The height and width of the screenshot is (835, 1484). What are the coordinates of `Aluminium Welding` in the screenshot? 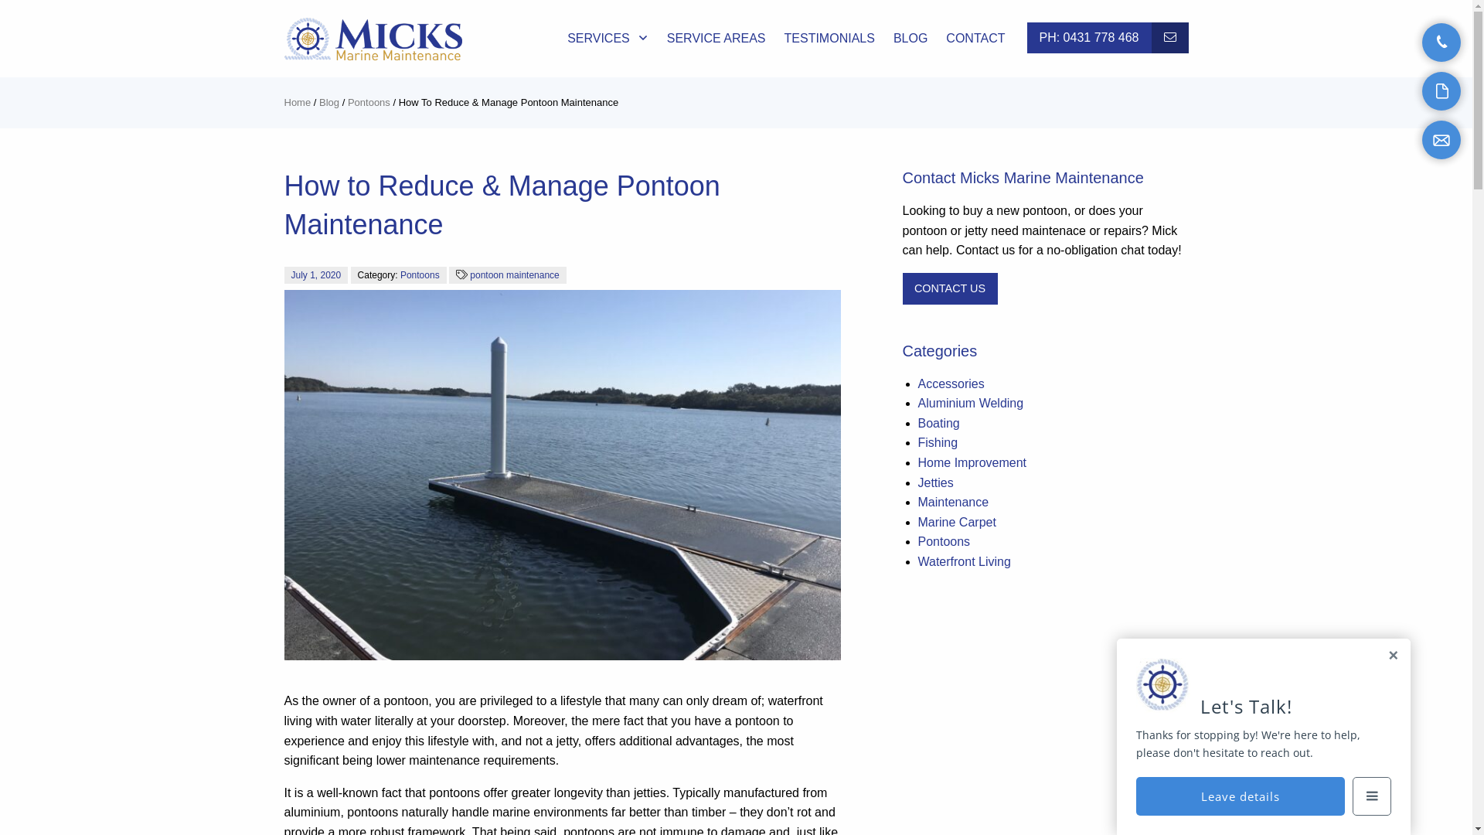 It's located at (971, 404).